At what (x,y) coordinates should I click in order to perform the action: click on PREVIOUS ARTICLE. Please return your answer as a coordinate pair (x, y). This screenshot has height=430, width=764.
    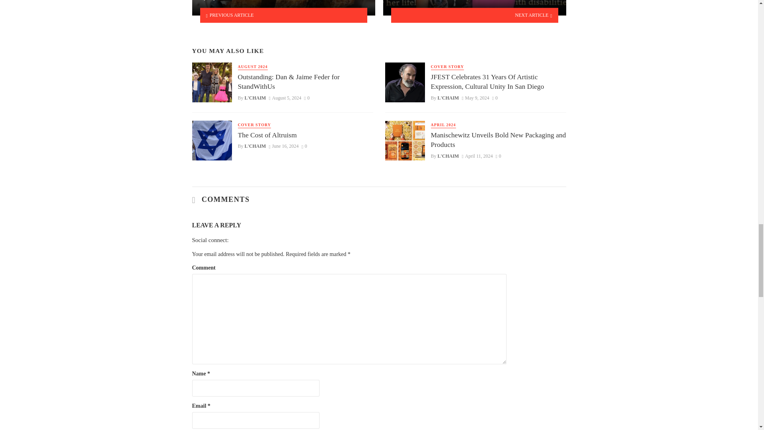
    Looking at the image, I should click on (283, 15).